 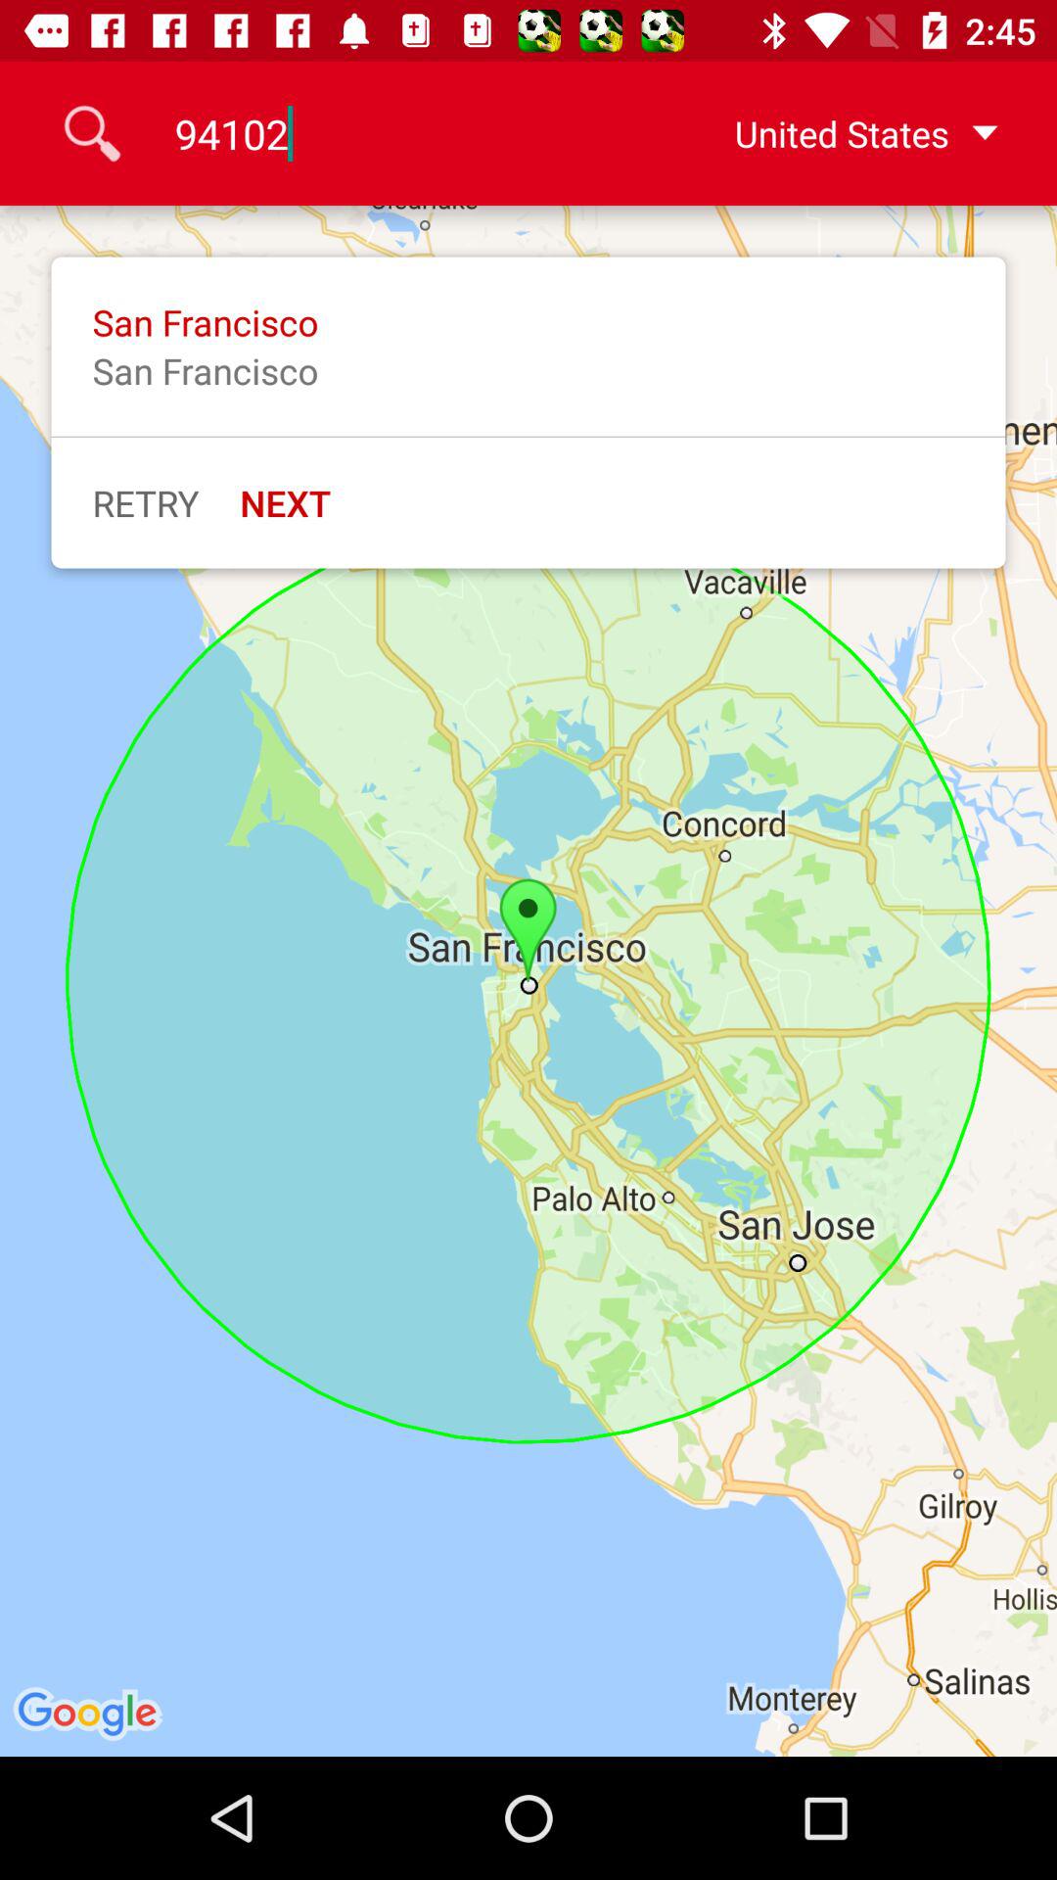 What do you see at coordinates (286, 502) in the screenshot?
I see `turn on the icon to the right of the retry icon` at bounding box center [286, 502].